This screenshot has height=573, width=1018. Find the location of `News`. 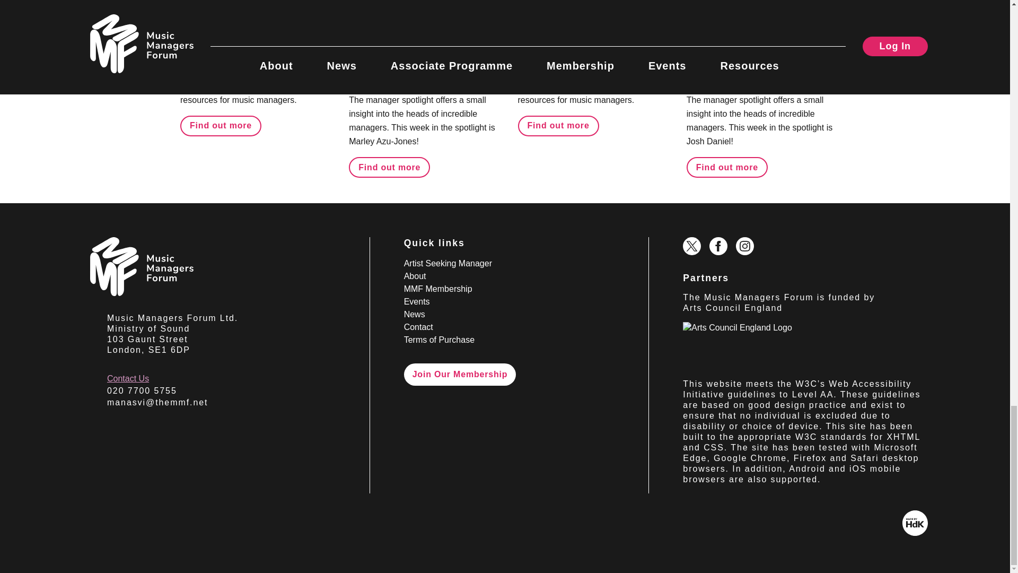

News is located at coordinates (612, 16).